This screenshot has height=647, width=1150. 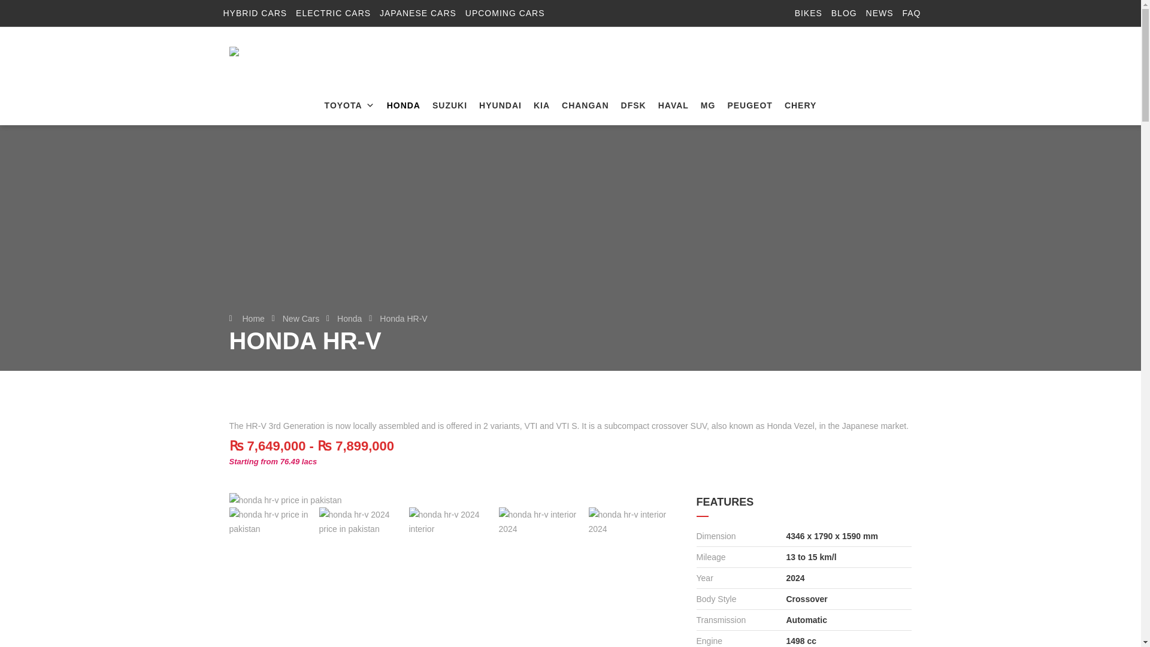 What do you see at coordinates (506, 13) in the screenshot?
I see `UPCOMING CARS` at bounding box center [506, 13].